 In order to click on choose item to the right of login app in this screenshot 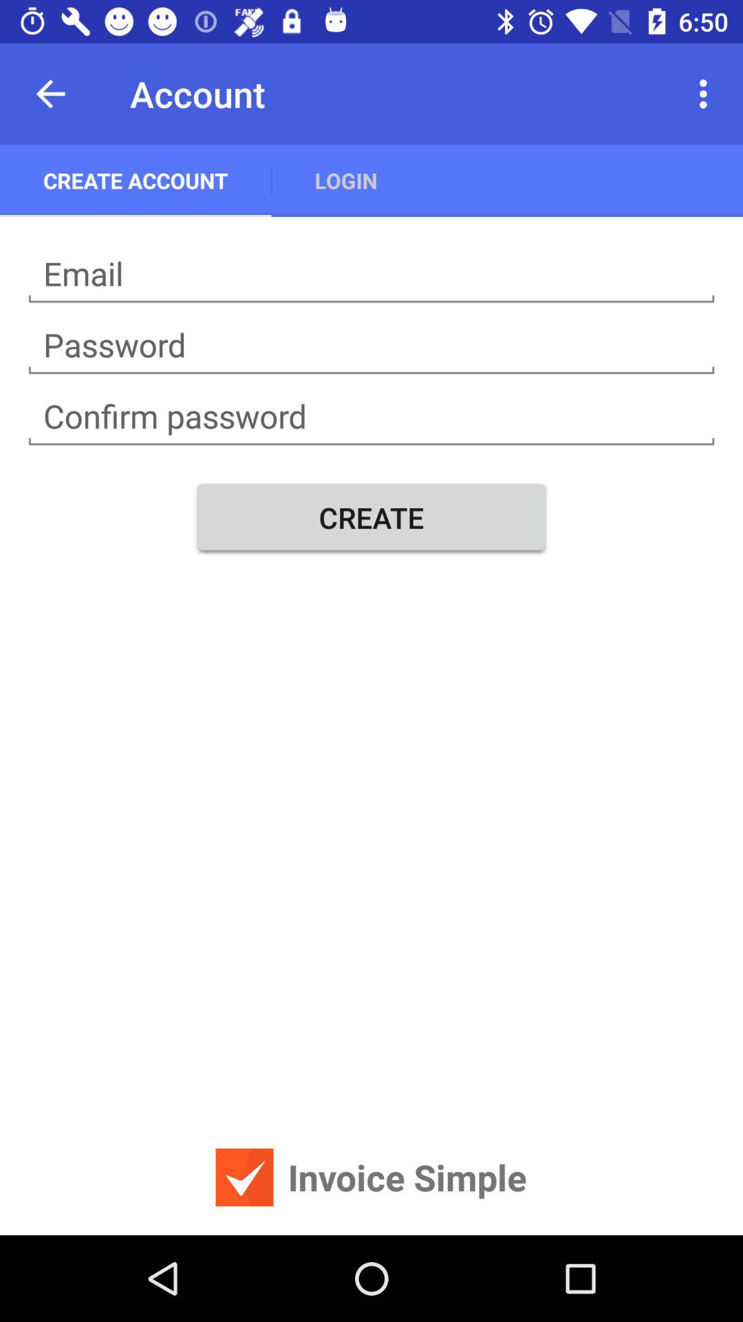, I will do `click(707, 94)`.